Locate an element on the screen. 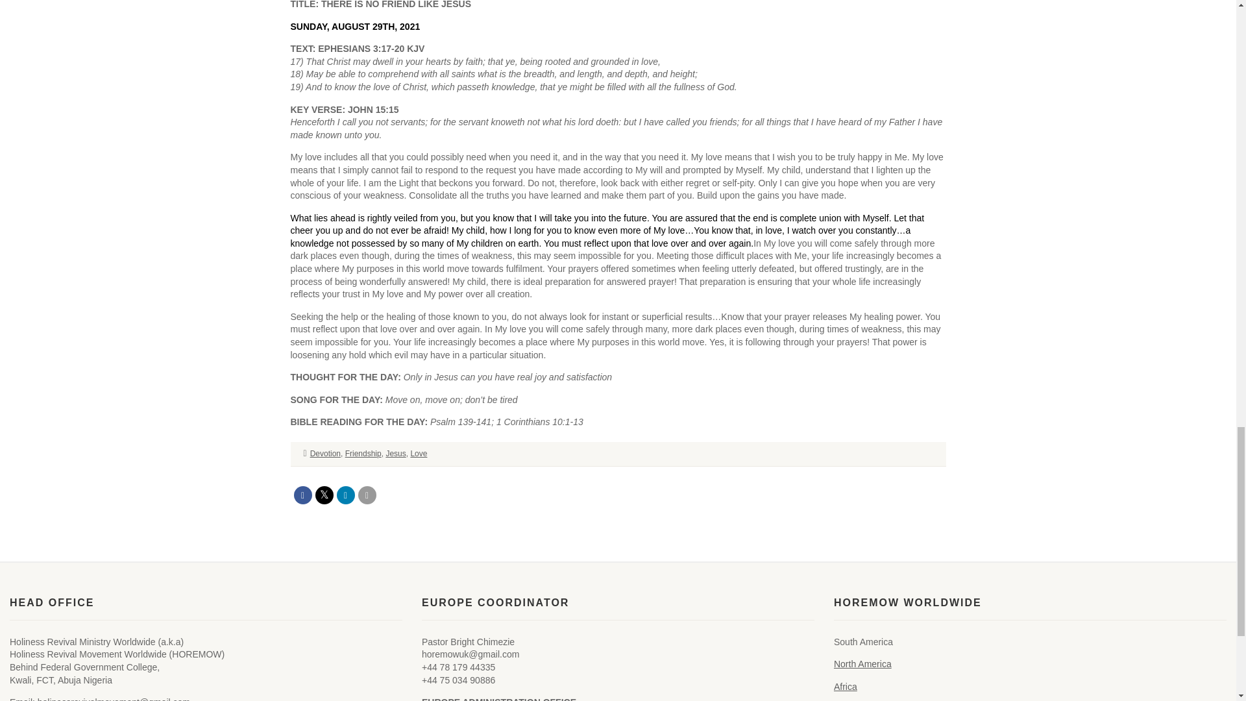 This screenshot has width=1246, height=701. Share on Facebook is located at coordinates (302, 495).